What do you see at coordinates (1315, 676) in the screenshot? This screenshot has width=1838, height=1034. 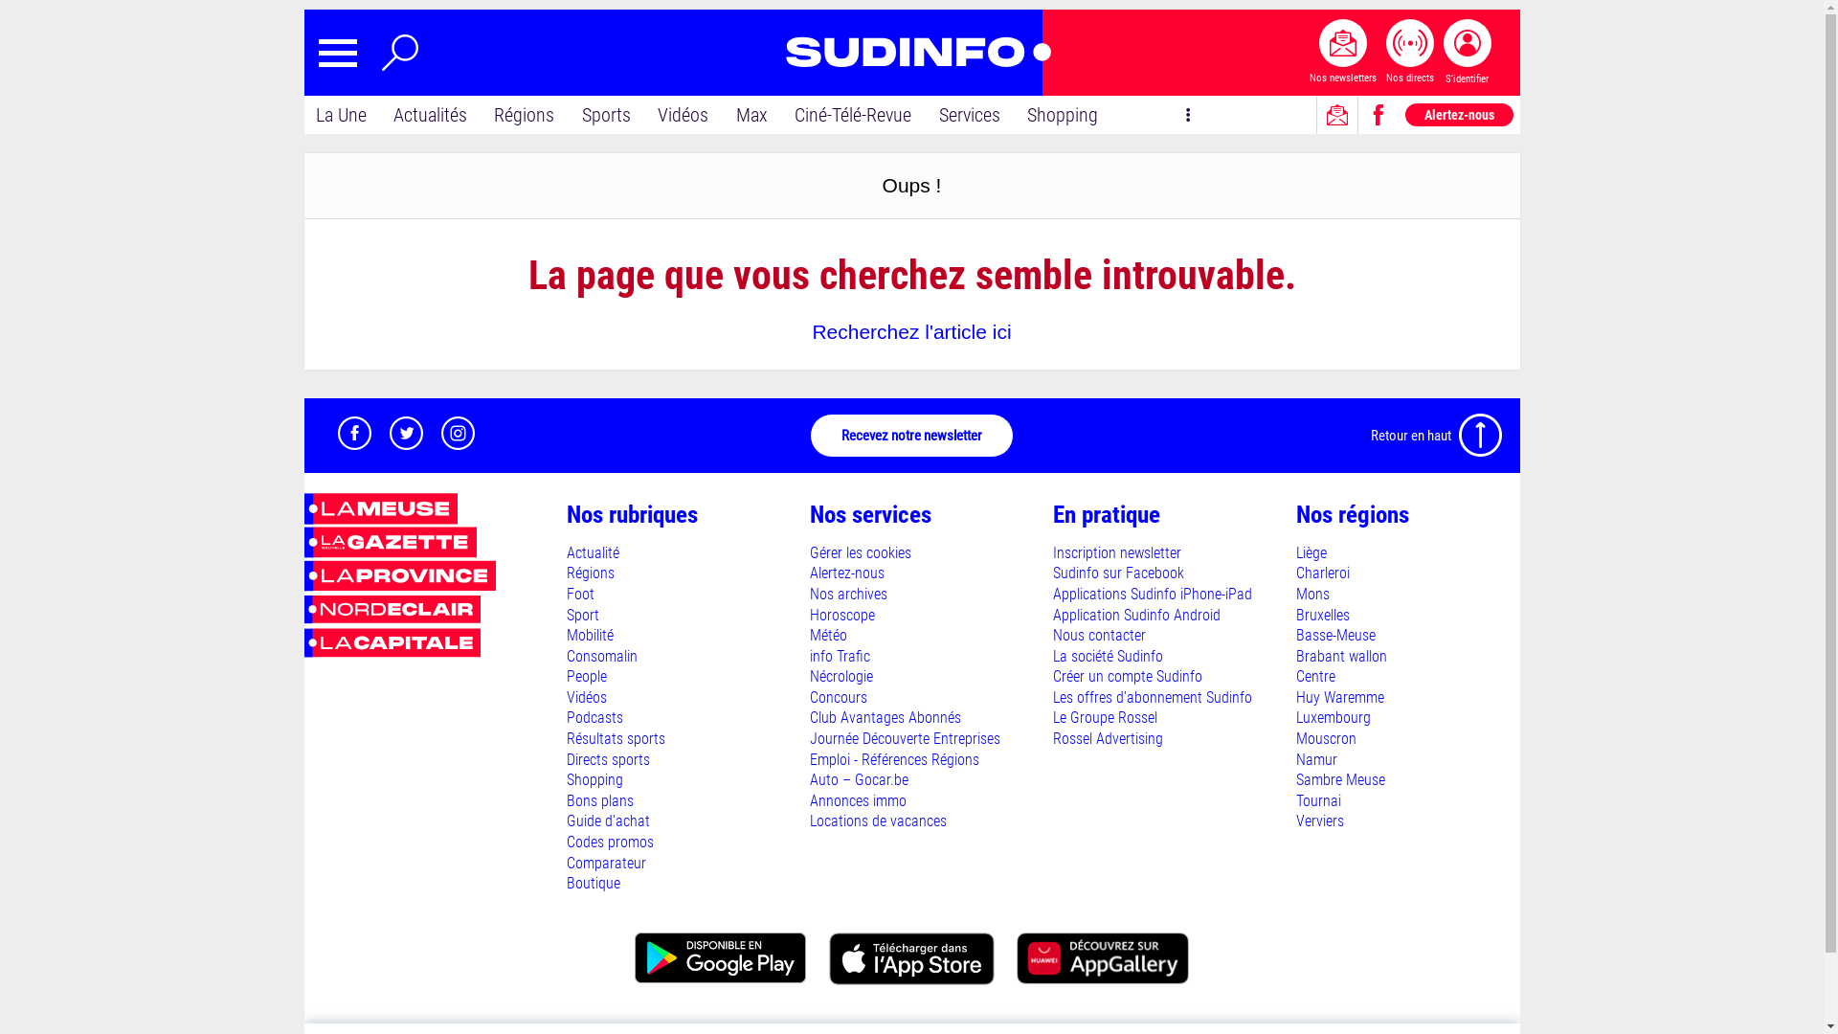 I see `Centre` at bounding box center [1315, 676].